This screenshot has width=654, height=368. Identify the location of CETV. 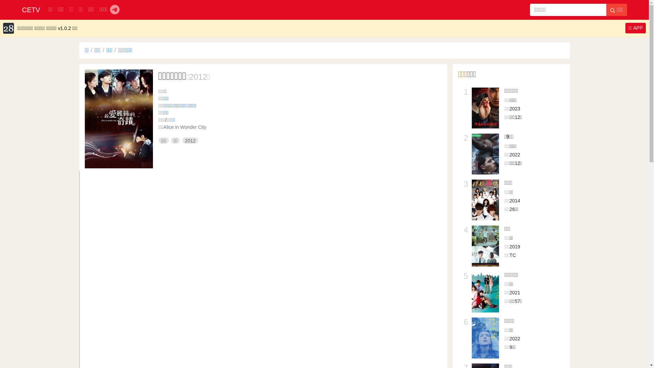
(31, 10).